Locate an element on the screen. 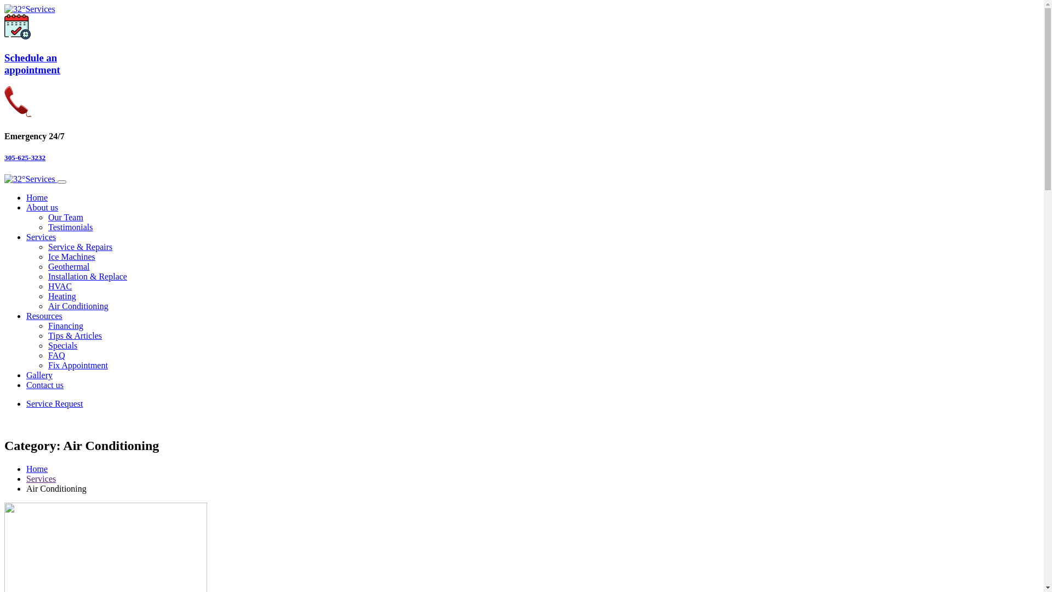 The height and width of the screenshot is (592, 1052). AIR CONDITIONING - ICE MACHINES - REFRIGERATION is located at coordinates (31, 179).